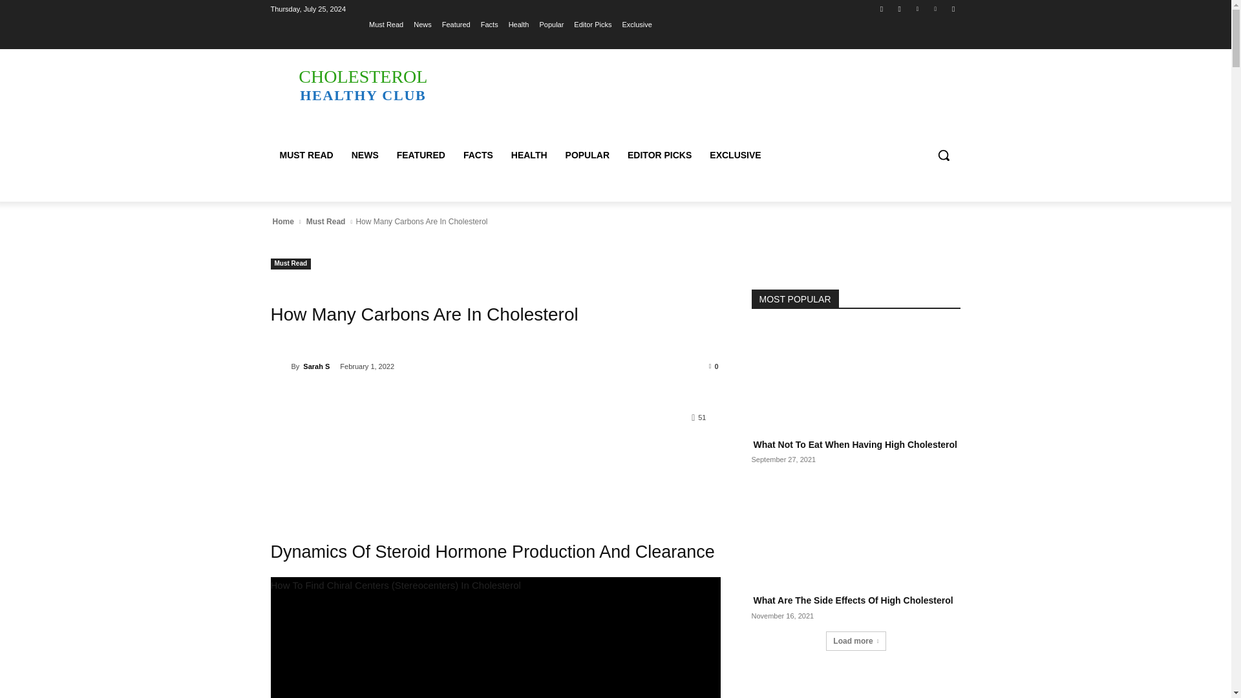  I want to click on Health, so click(519, 24).